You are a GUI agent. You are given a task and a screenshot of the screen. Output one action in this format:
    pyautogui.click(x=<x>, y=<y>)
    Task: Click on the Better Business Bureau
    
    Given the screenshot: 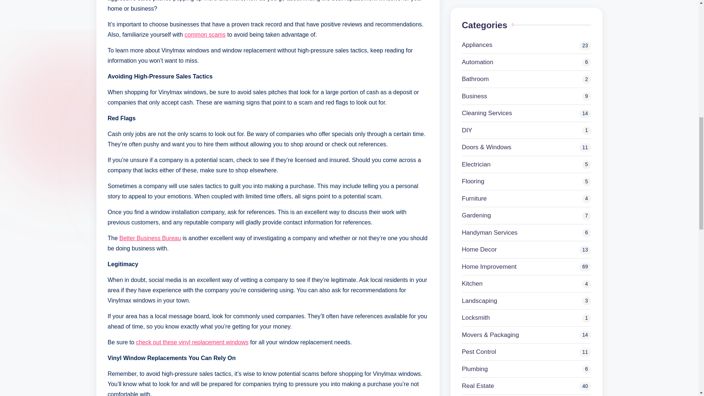 What is the action you would take?
    pyautogui.click(x=150, y=238)
    